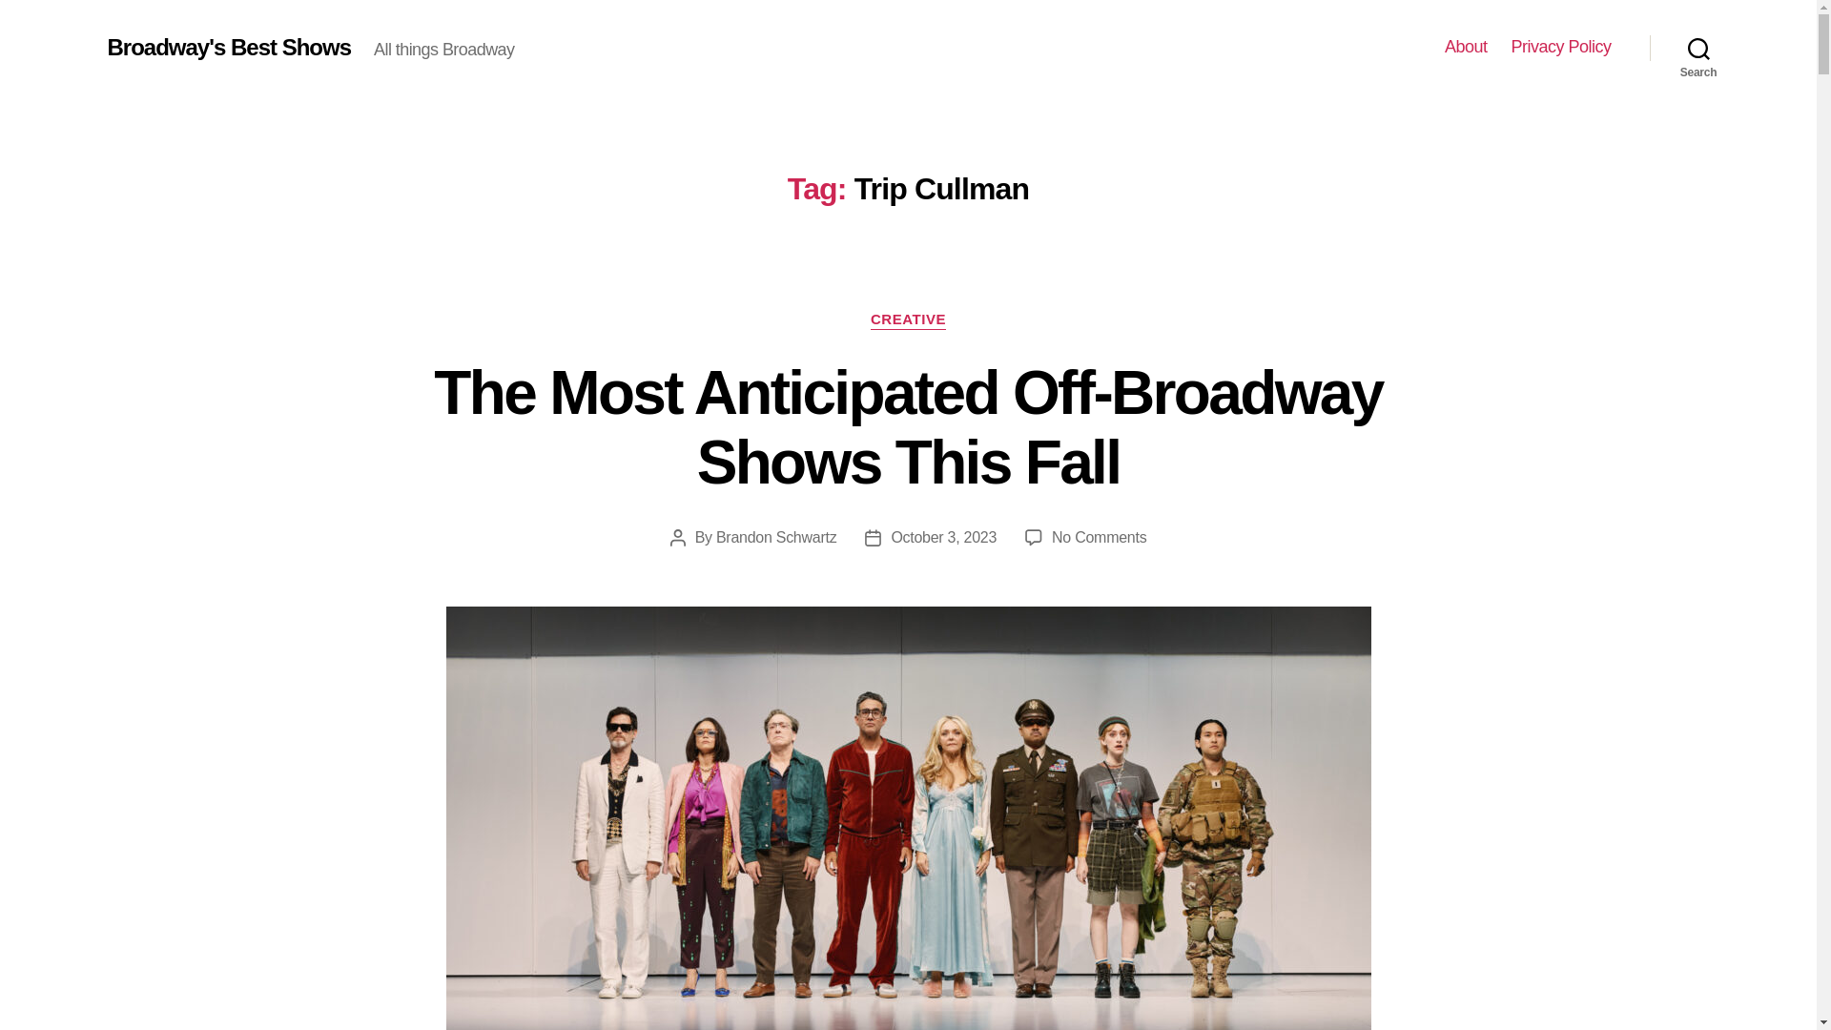  What do you see at coordinates (1698, 48) in the screenshot?
I see `Search` at bounding box center [1698, 48].